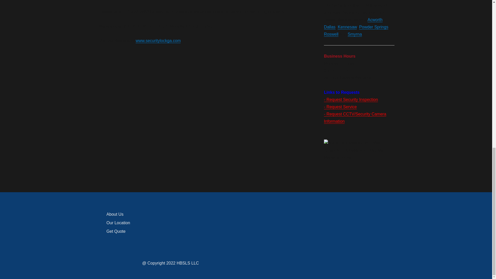 This screenshot has height=279, width=496. I want to click on About Us, so click(115, 214).